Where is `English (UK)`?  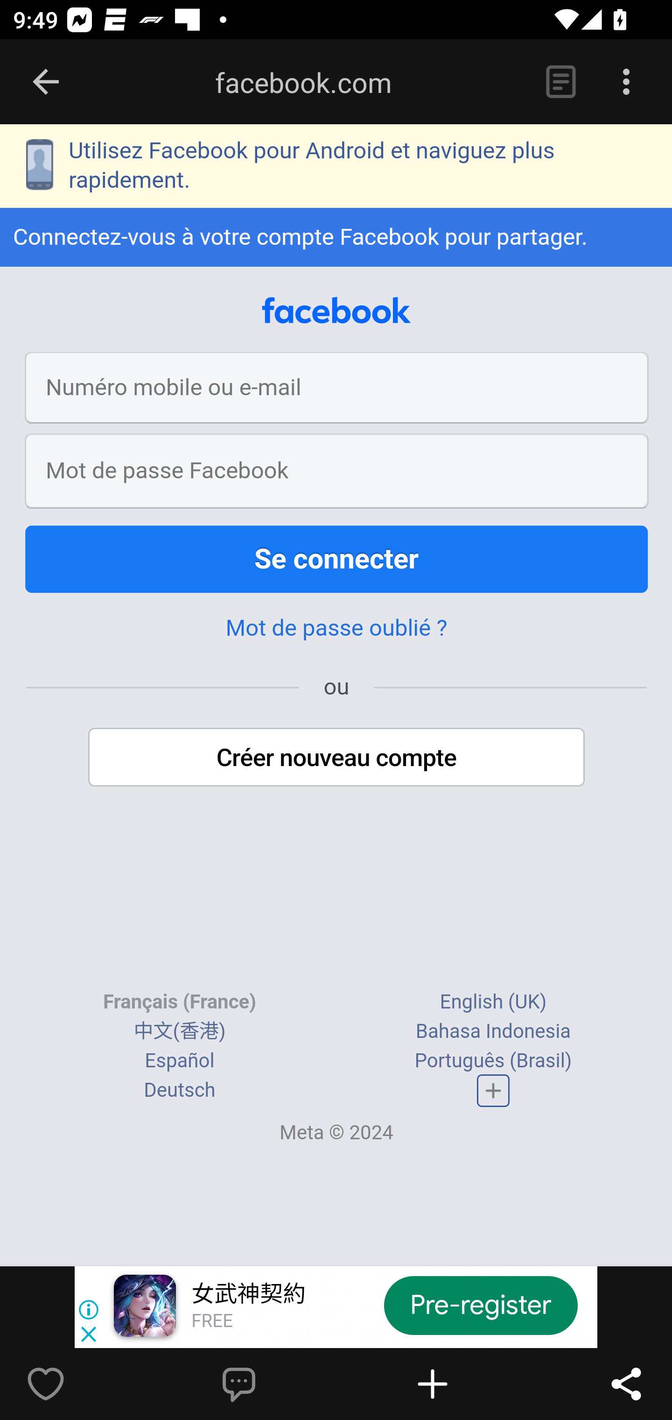
English (UK) is located at coordinates (493, 1003).